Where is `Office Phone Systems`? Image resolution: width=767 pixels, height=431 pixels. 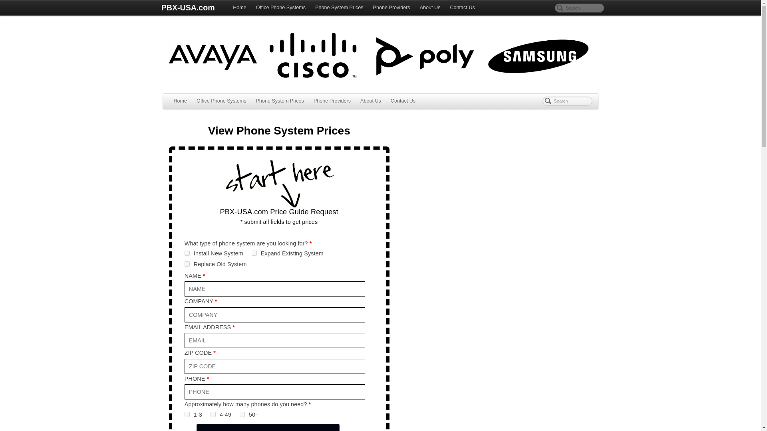
Office Phone Systems is located at coordinates (221, 101).